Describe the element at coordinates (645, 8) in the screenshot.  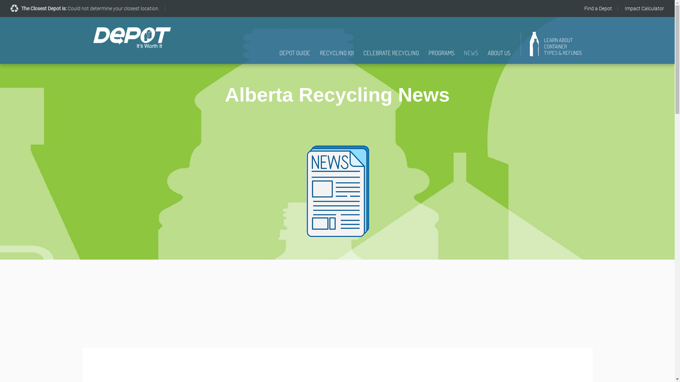
I see `Impact Calculator` at that location.